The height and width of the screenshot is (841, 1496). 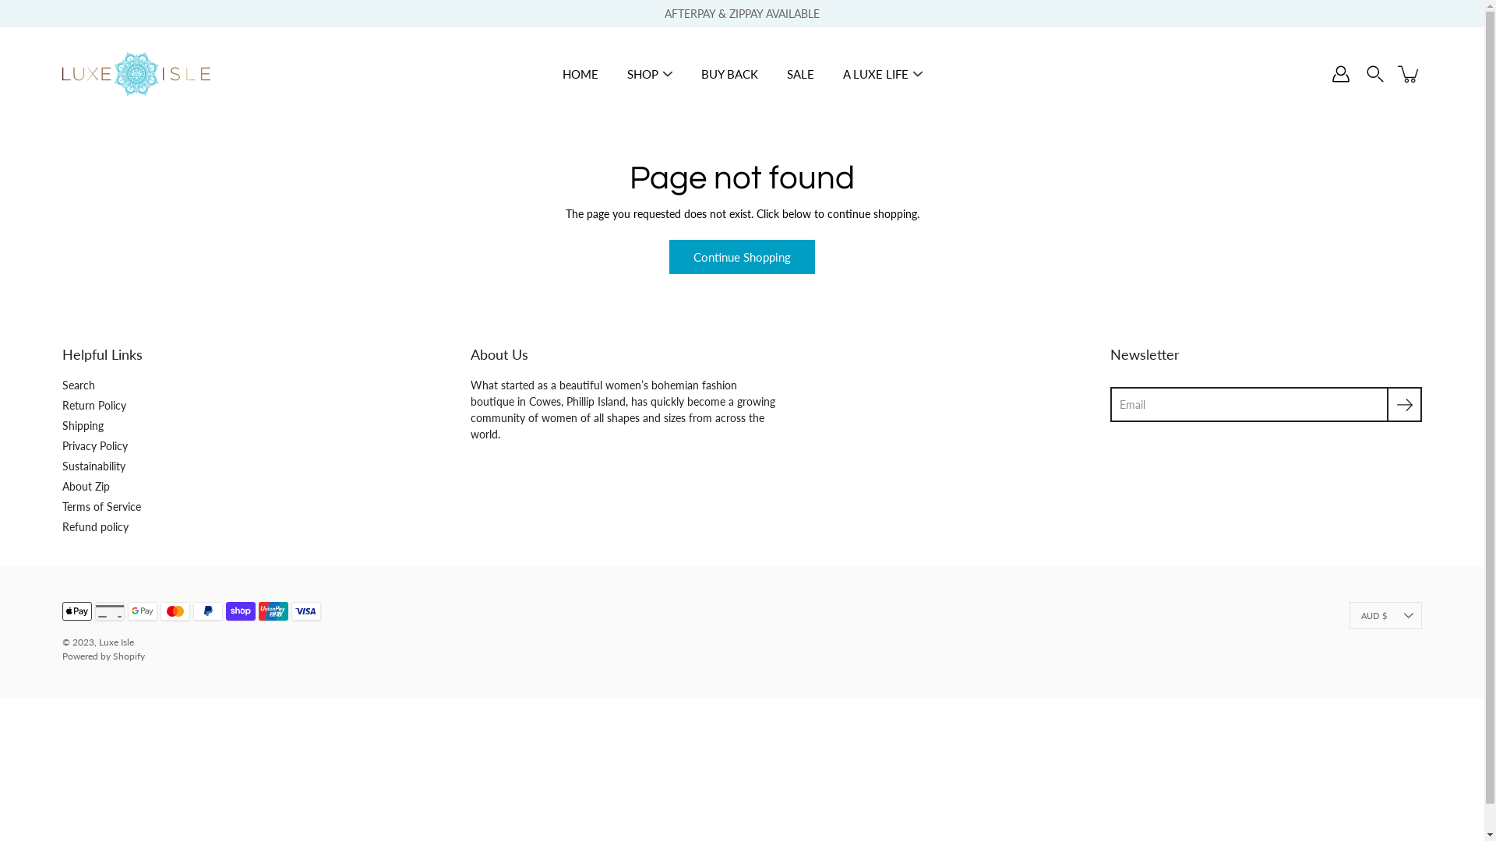 What do you see at coordinates (729, 75) in the screenshot?
I see `BUY BACK` at bounding box center [729, 75].